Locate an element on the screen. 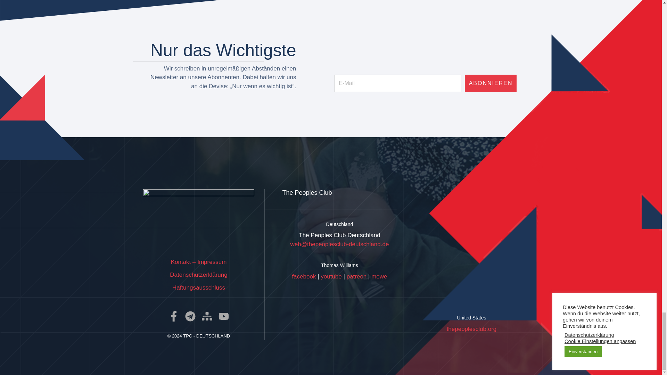 The width and height of the screenshot is (667, 375). Haftungsausschluss is located at coordinates (198, 287).